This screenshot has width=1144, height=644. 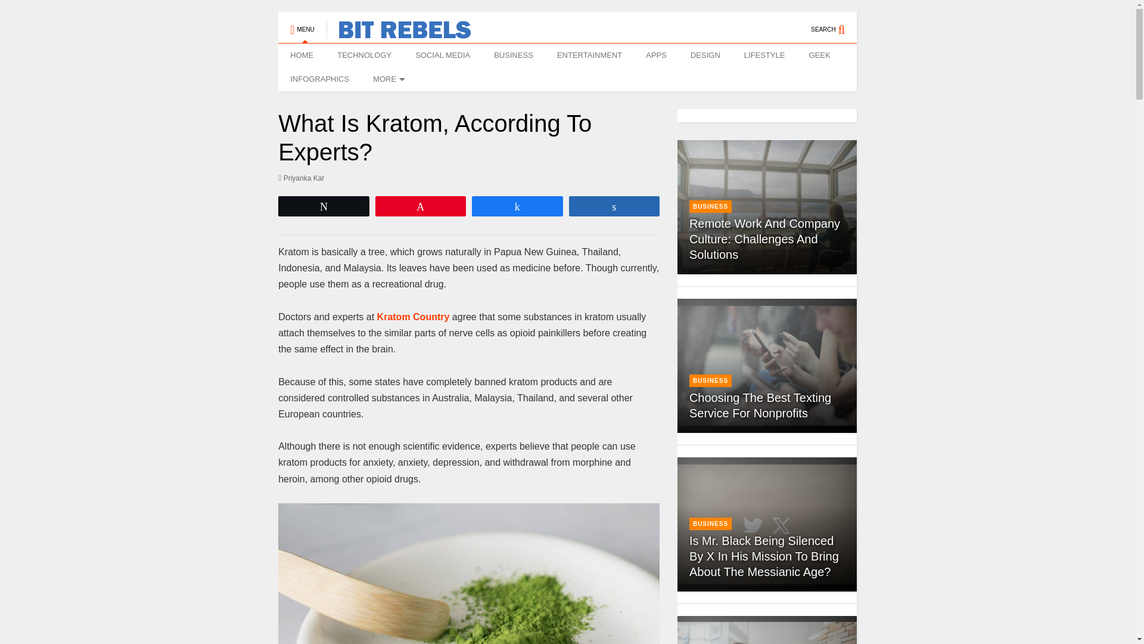 I want to click on Remote Work And Company Culture: Challenges And Solutions, so click(x=767, y=208).